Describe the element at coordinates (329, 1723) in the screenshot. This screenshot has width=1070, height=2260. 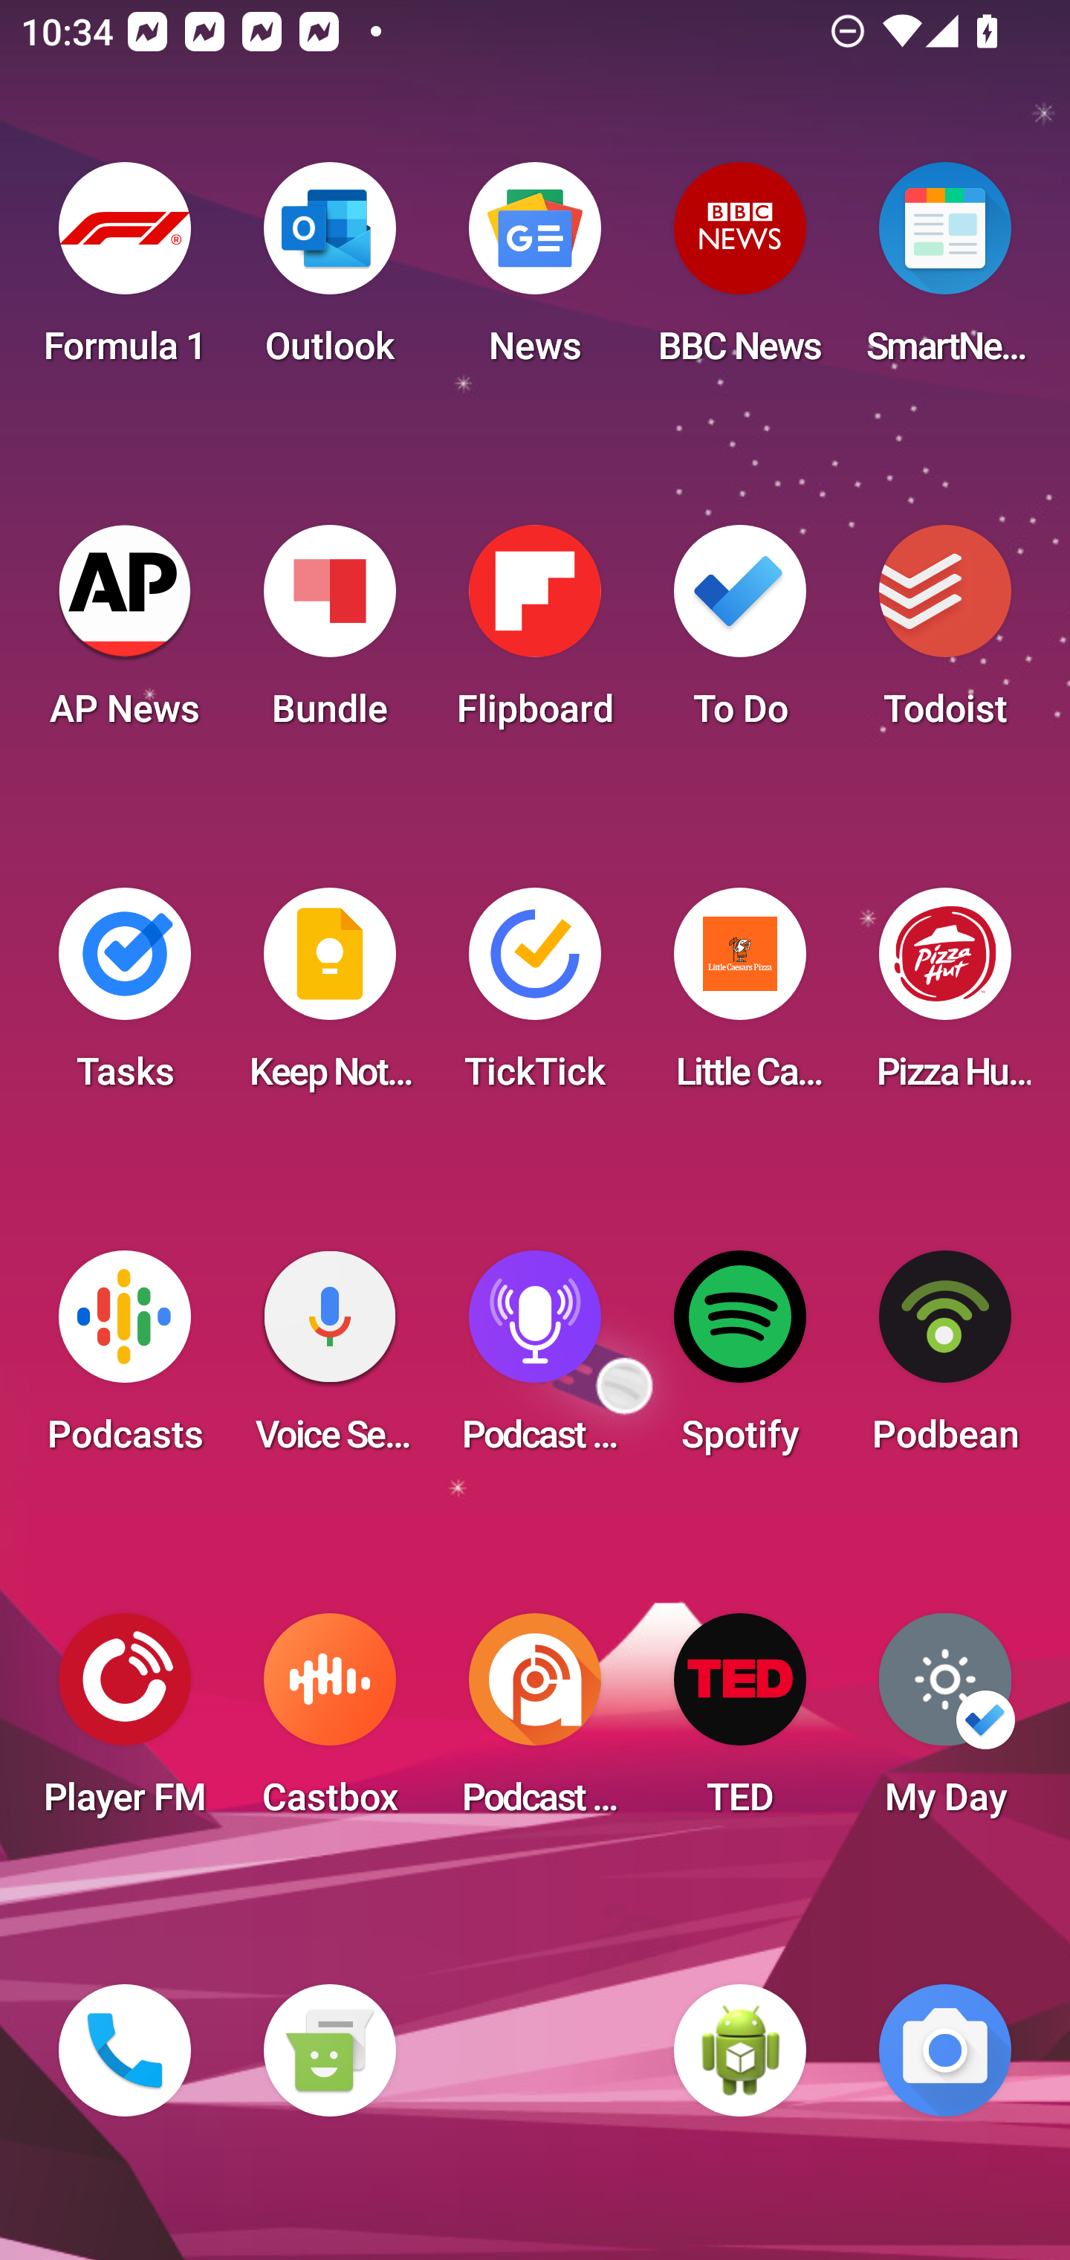
I see `Castbox` at that location.